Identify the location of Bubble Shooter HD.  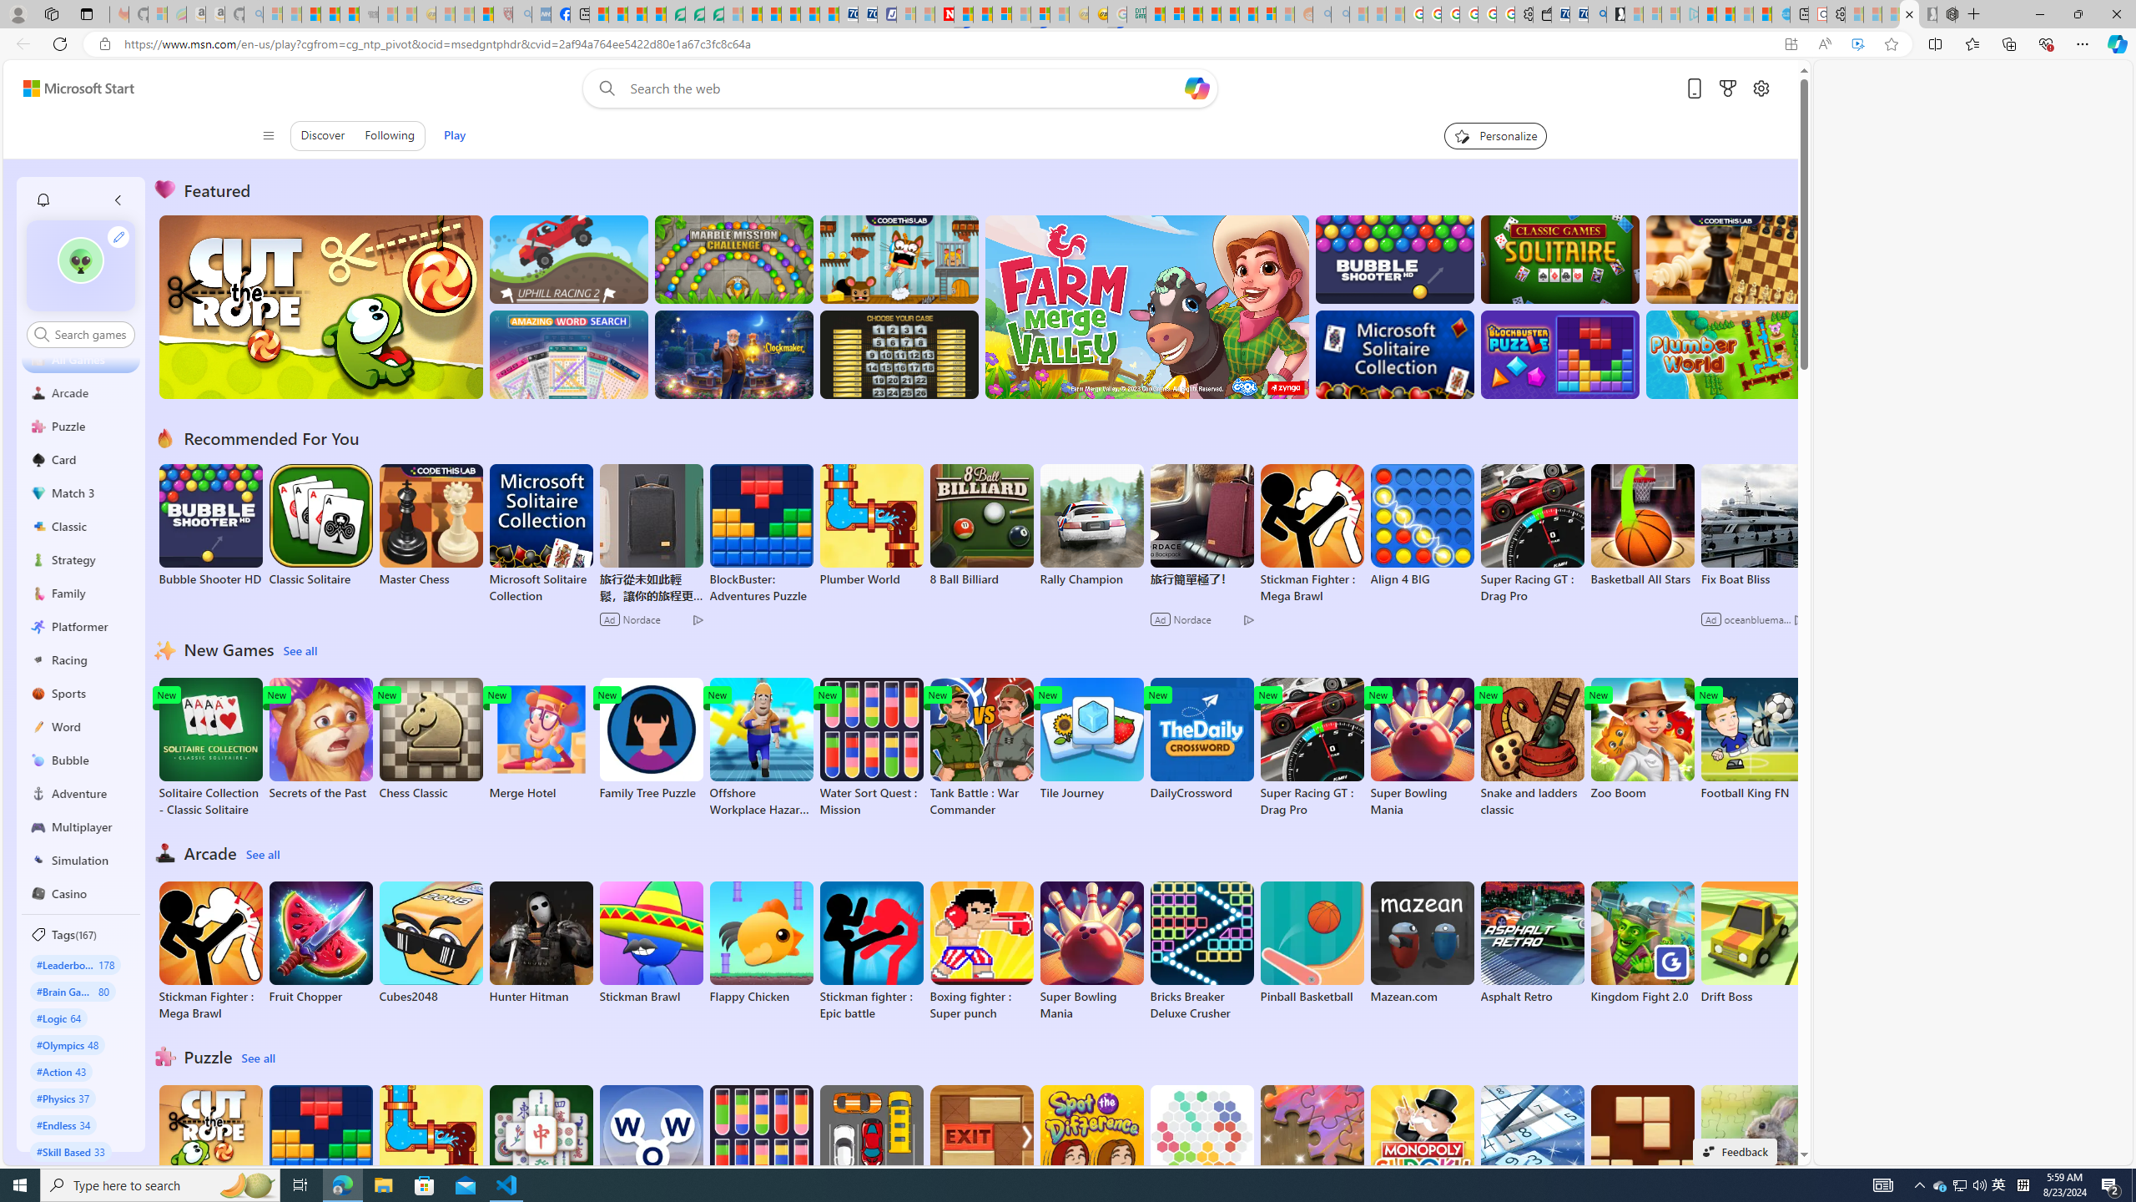
(210, 526).